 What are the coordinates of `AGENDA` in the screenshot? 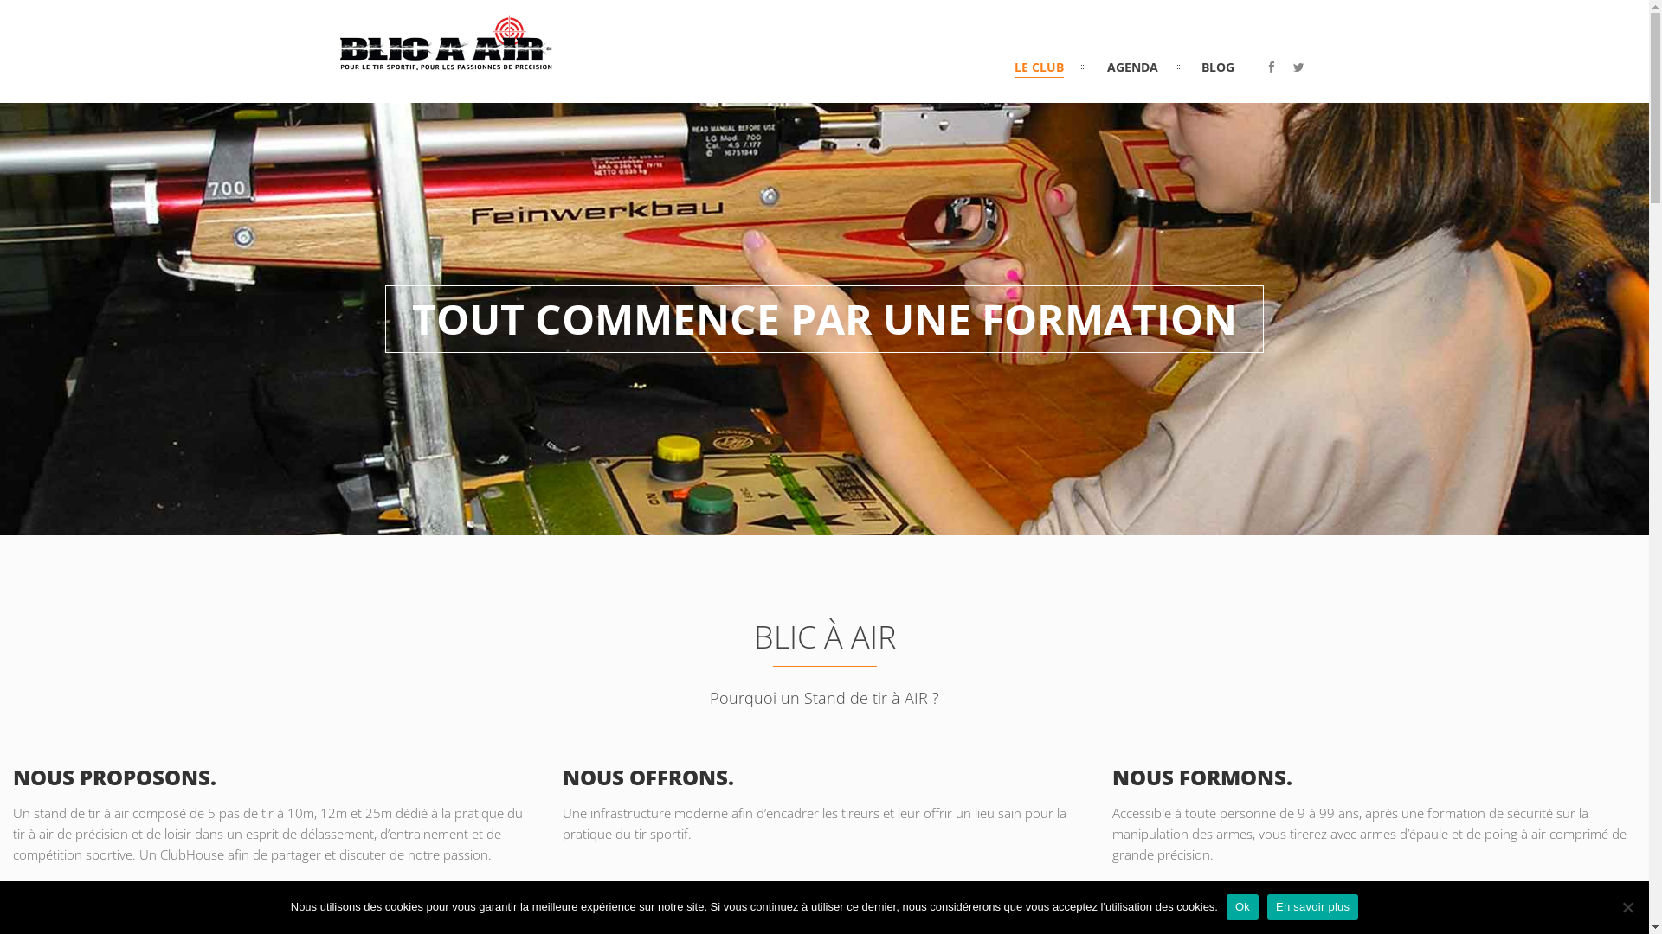 It's located at (1132, 67).